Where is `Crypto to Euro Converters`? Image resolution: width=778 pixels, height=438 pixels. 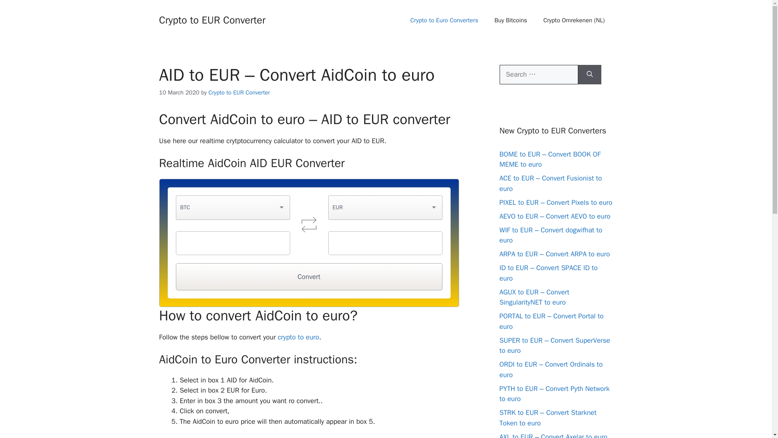 Crypto to Euro Converters is located at coordinates (444, 20).